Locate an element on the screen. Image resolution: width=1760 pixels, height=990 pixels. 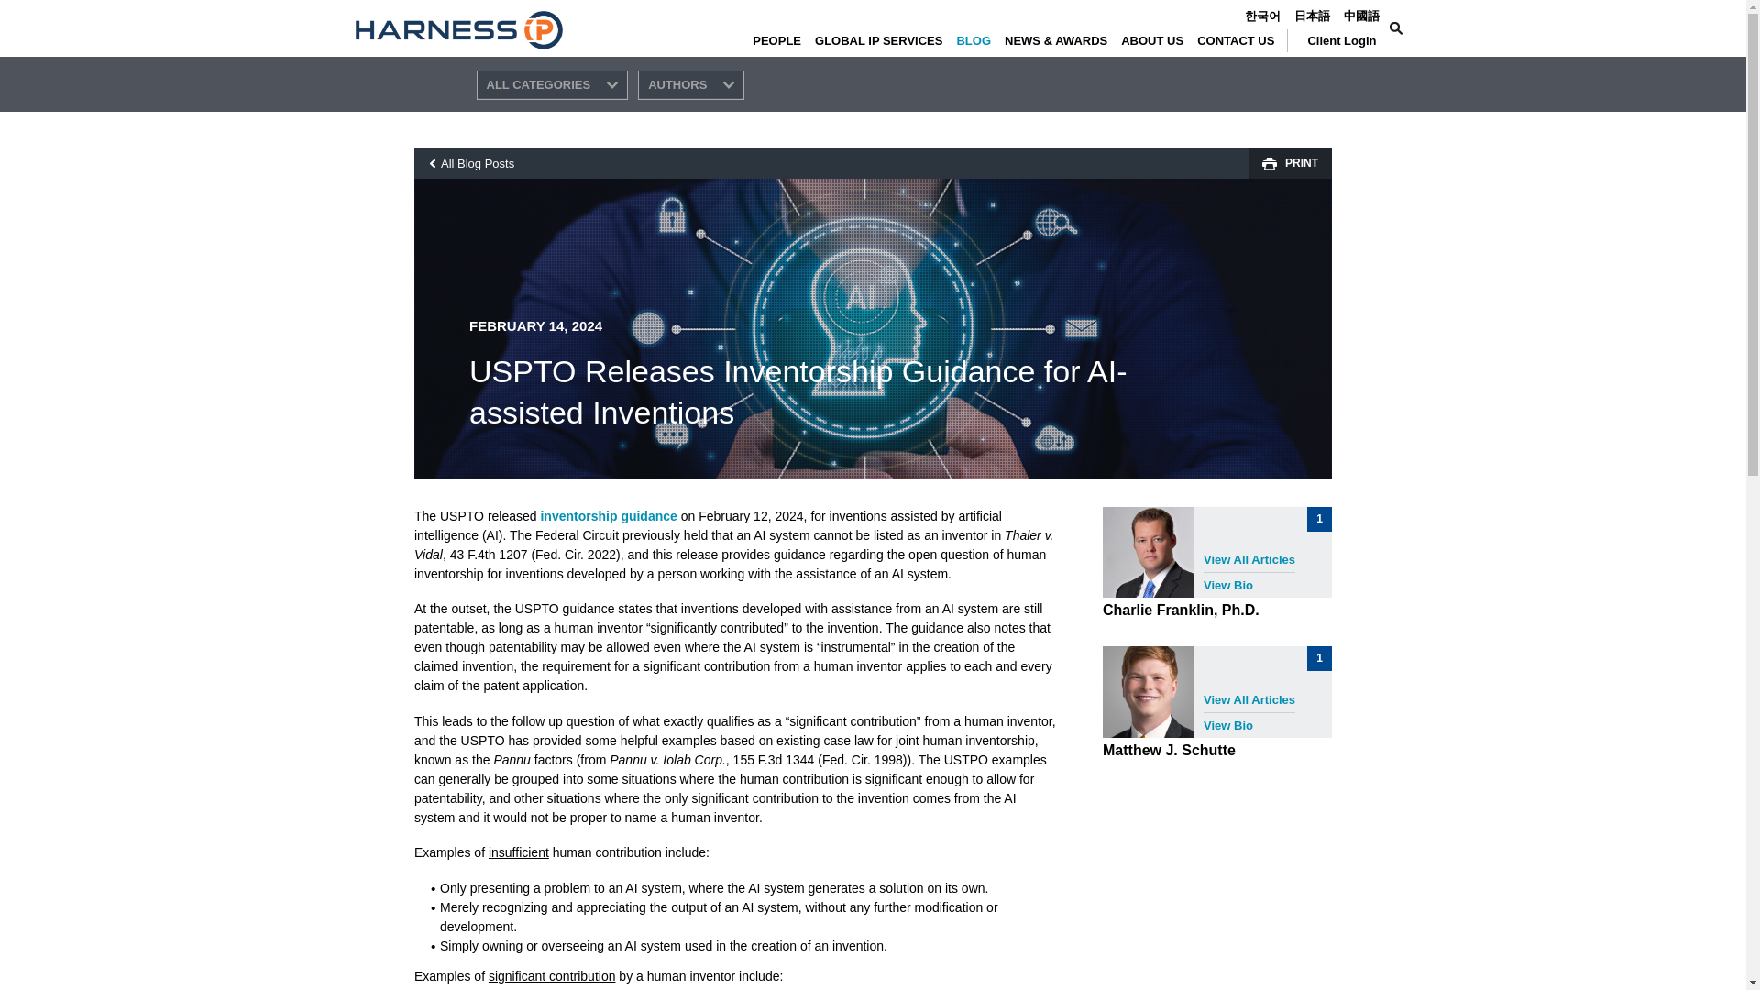
CONTACT US is located at coordinates (1242, 40).